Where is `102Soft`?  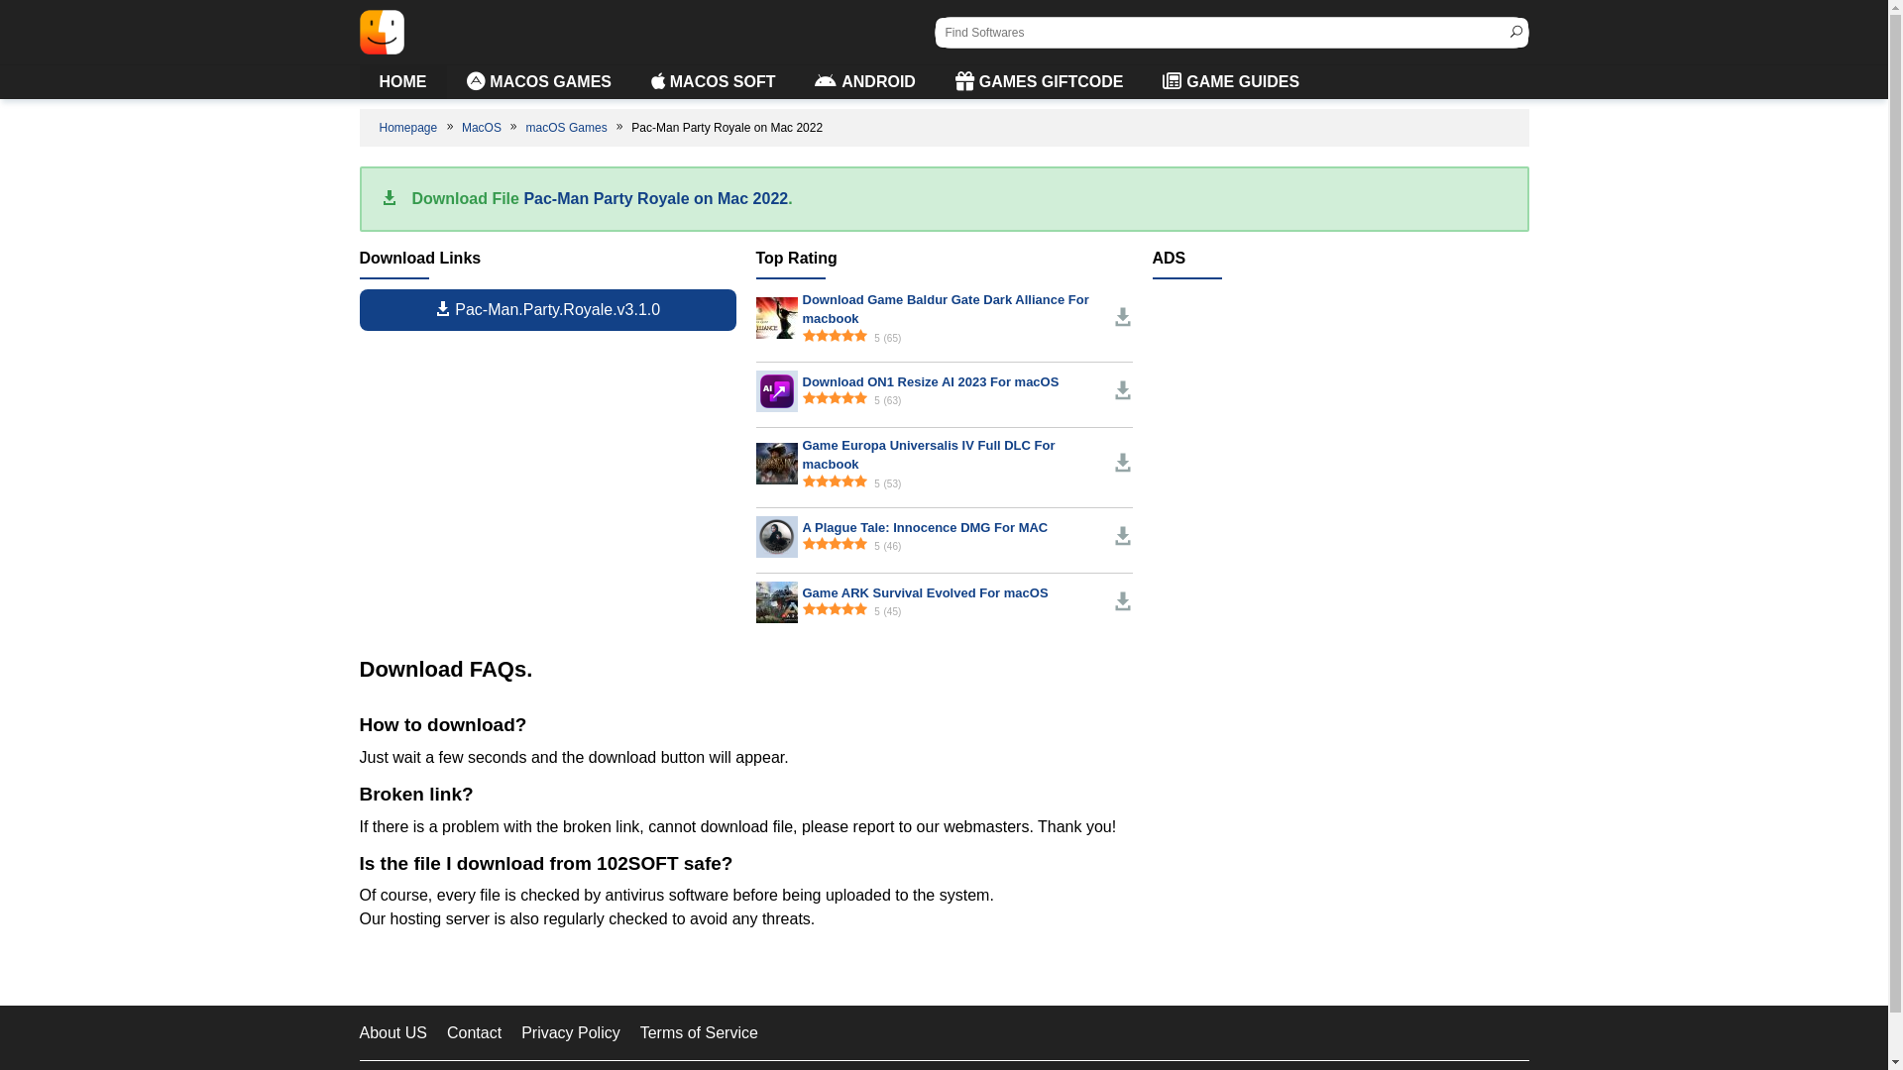 102Soft is located at coordinates (381, 32).